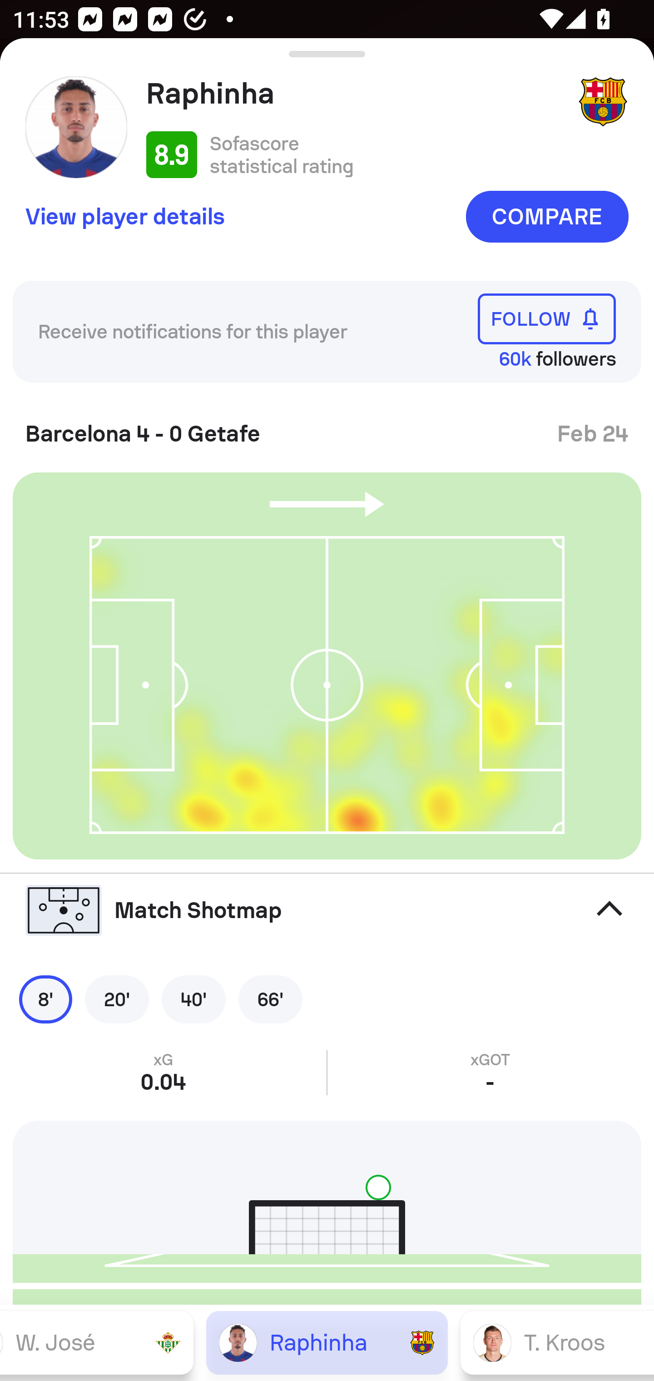 The height and width of the screenshot is (1381, 654). I want to click on Barcelona 4 - 0 Getafe Feb 24, so click(327, 427).